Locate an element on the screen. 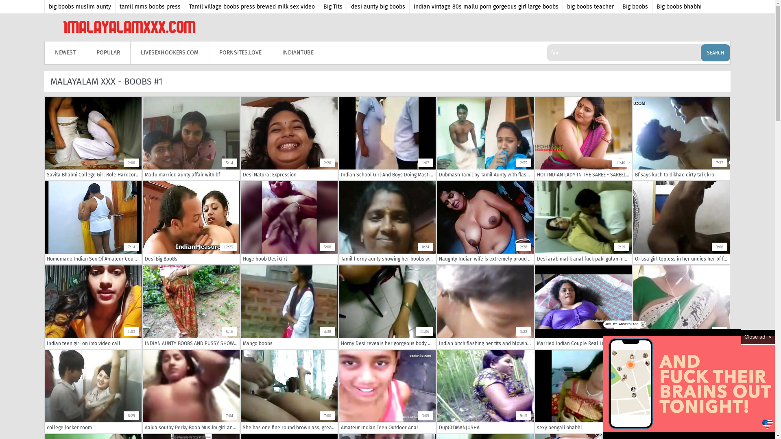 This screenshot has height=439, width=781. 5:14
Mallu married aunty affair with bf is located at coordinates (191, 138).